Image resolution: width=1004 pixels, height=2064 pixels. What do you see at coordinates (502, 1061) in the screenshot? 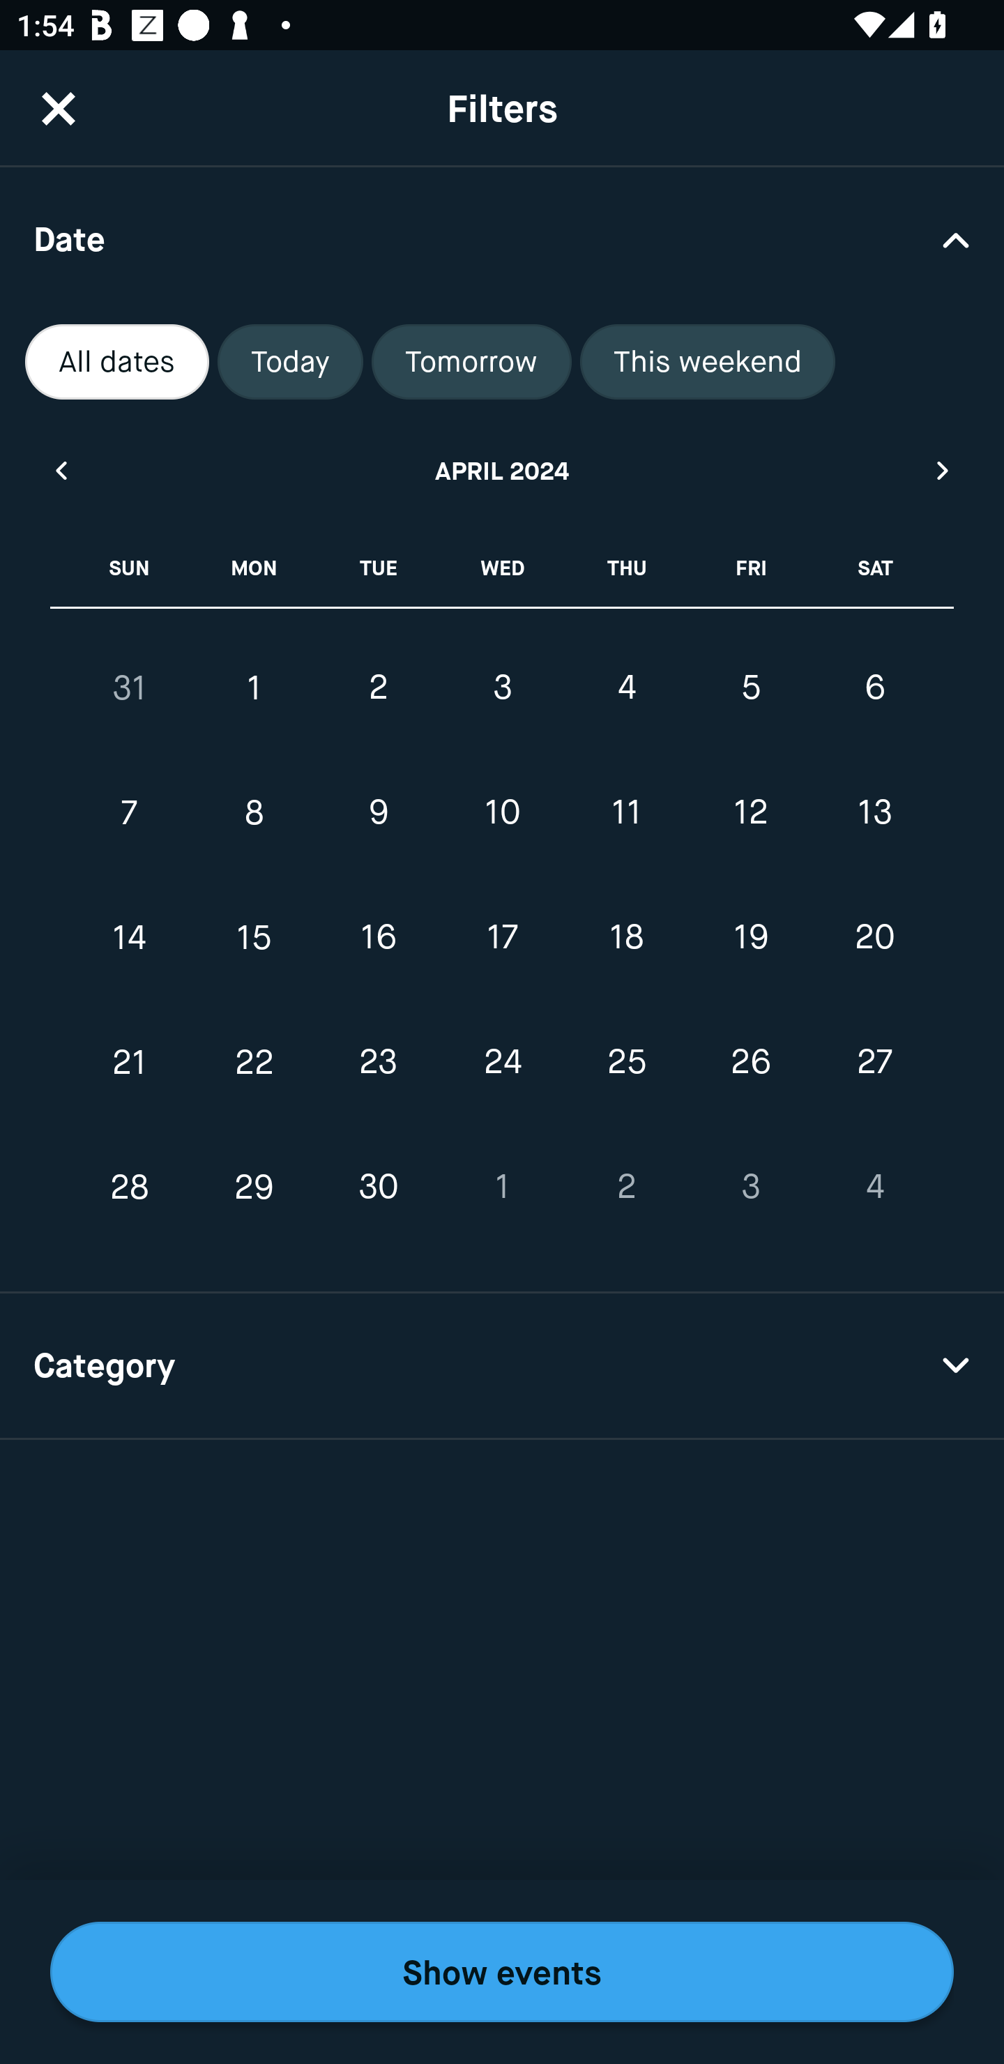
I see `24` at bounding box center [502, 1061].